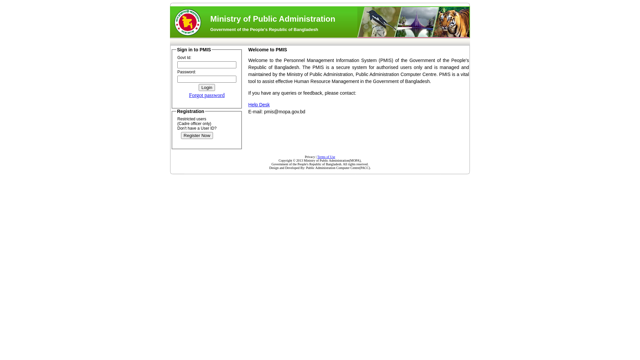 The image size is (640, 360). What do you see at coordinates (207, 87) in the screenshot?
I see `Login` at bounding box center [207, 87].